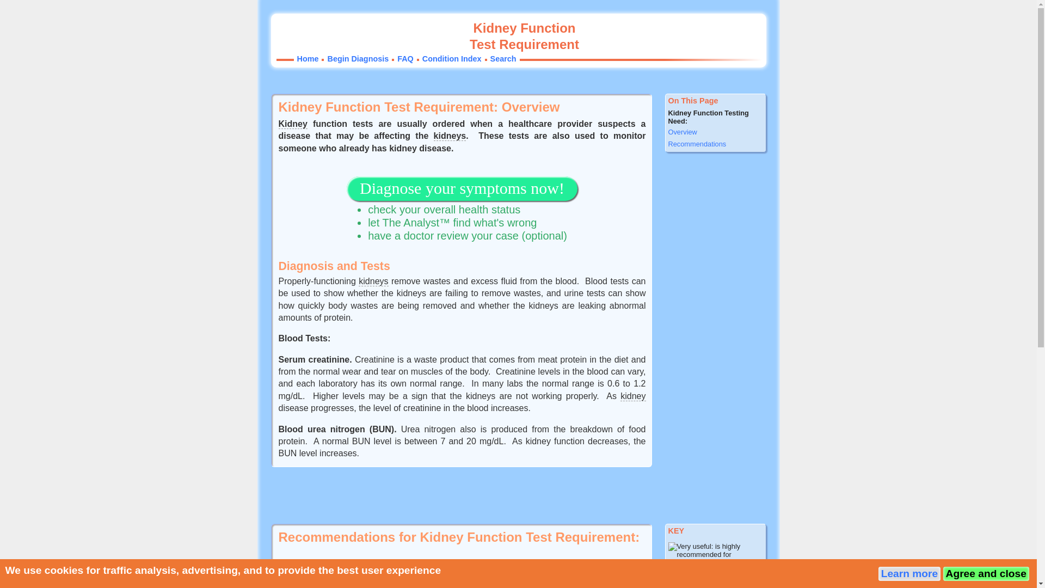 The height and width of the screenshot is (588, 1045). What do you see at coordinates (358, 59) in the screenshot?
I see `Begin Diagnosis` at bounding box center [358, 59].